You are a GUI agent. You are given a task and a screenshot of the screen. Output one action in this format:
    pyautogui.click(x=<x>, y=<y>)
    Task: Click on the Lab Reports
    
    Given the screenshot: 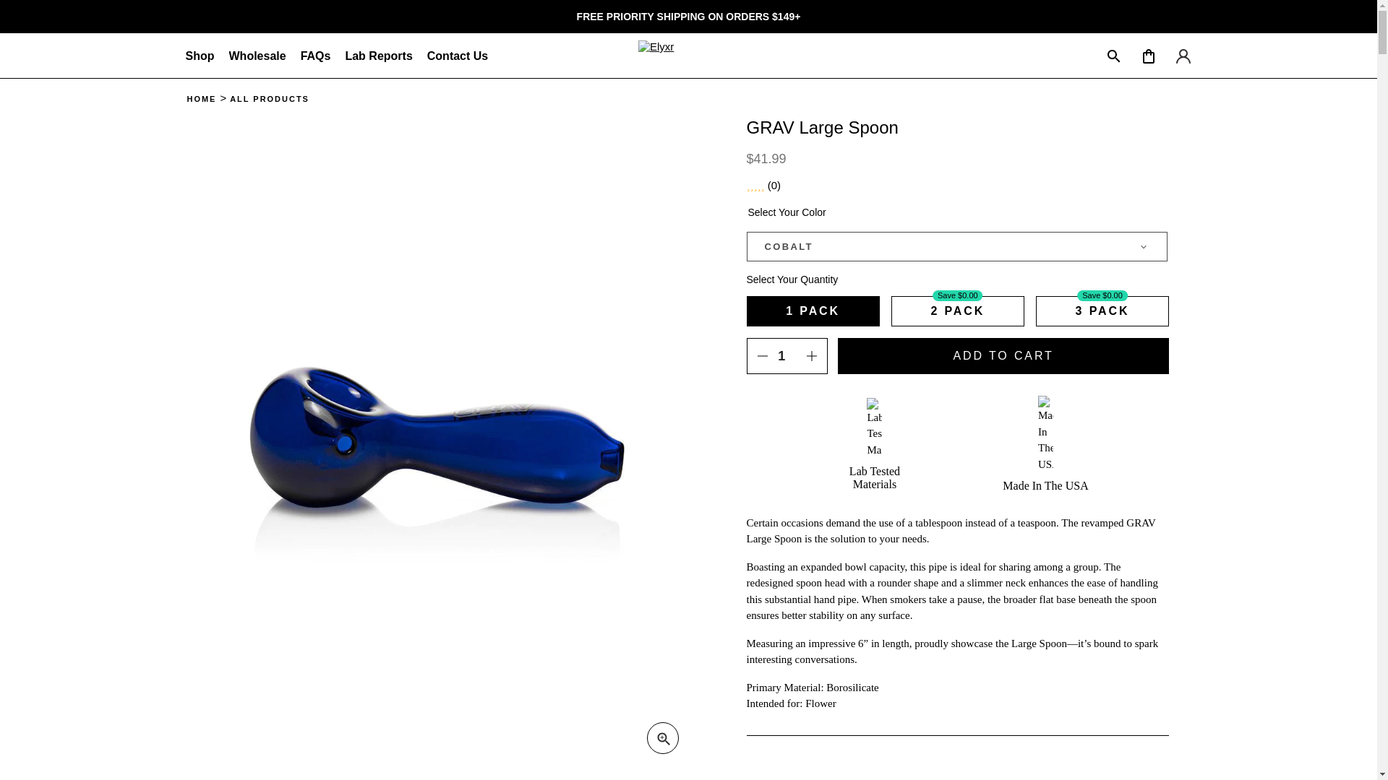 What is the action you would take?
    pyautogui.click(x=378, y=56)
    